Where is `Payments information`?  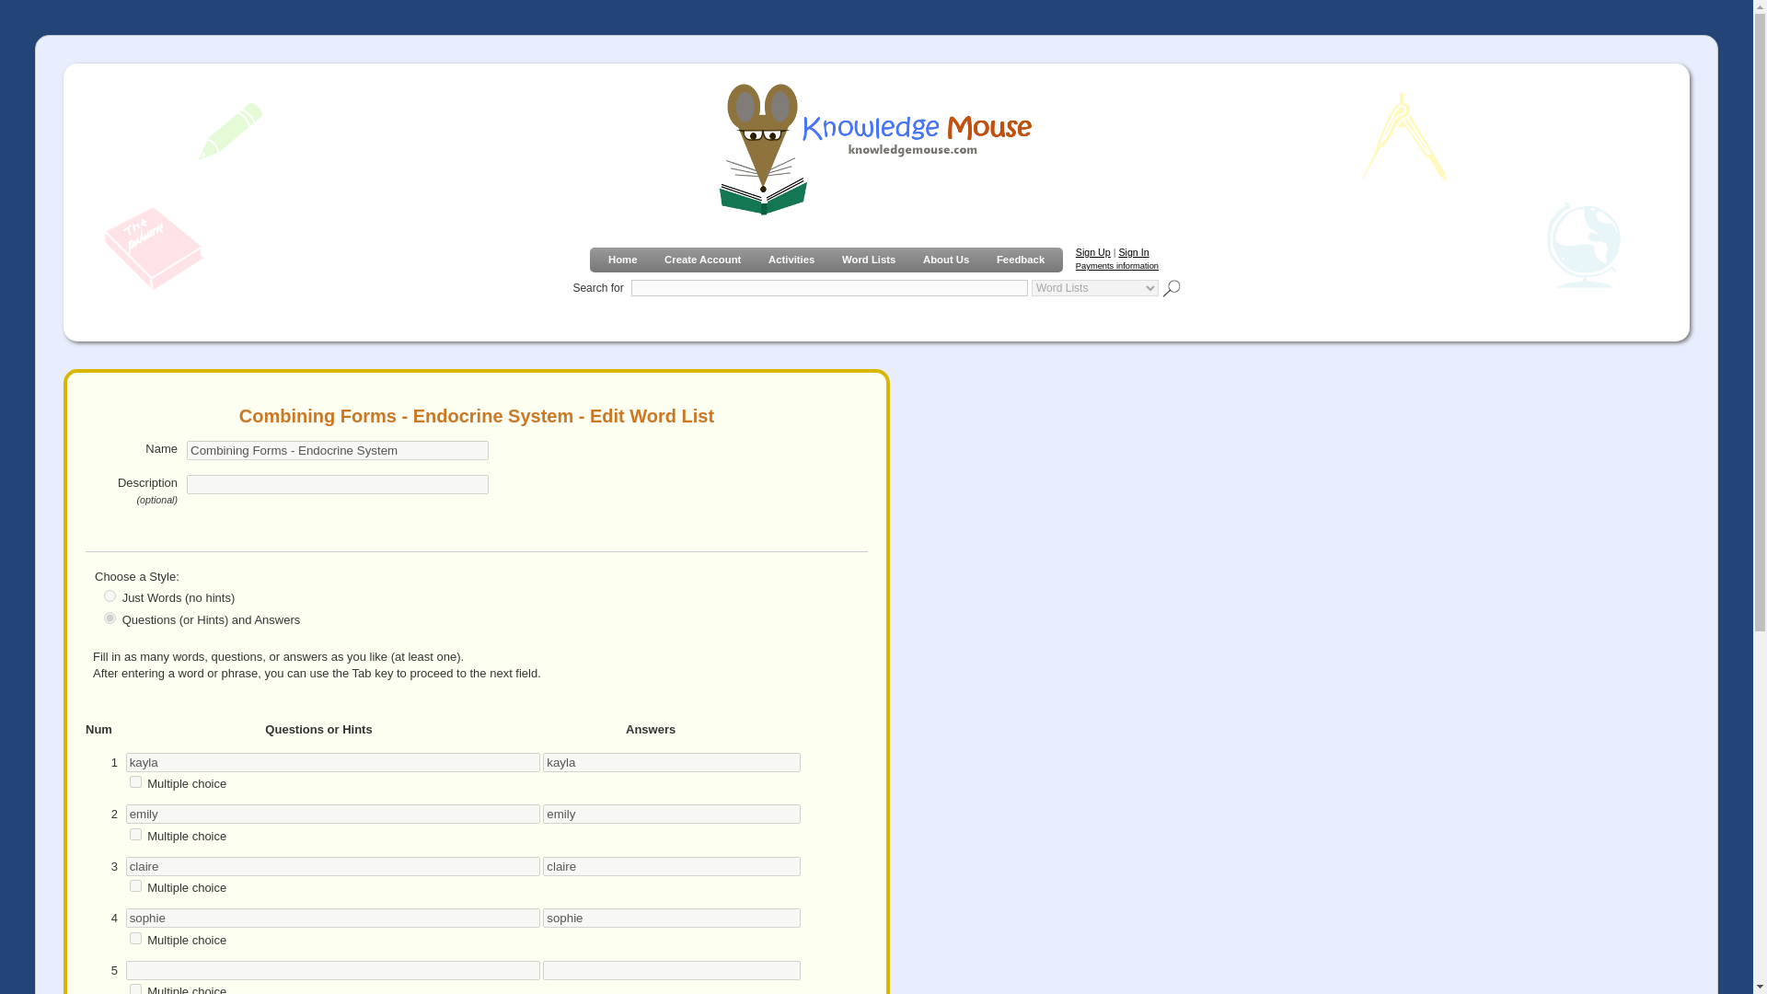
Payments information is located at coordinates (1117, 265).